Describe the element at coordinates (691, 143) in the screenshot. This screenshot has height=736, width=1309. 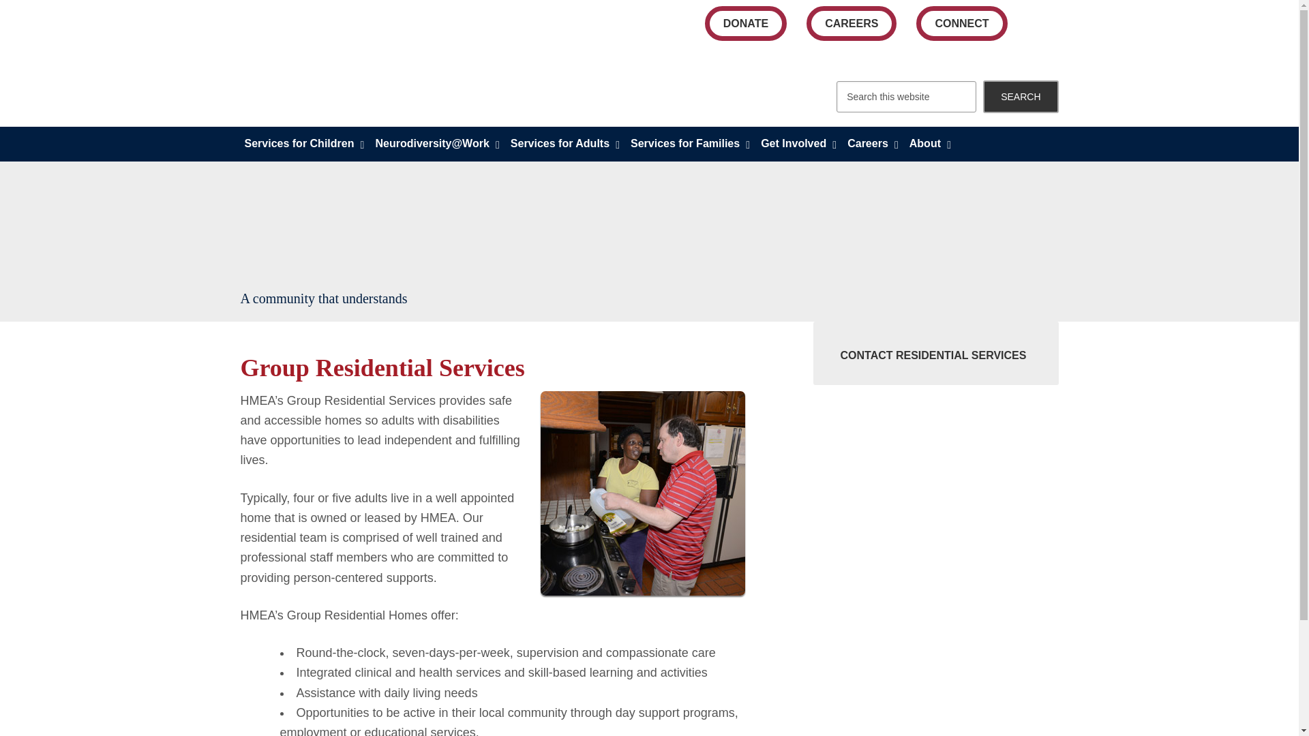
I see `Services for Families` at that location.